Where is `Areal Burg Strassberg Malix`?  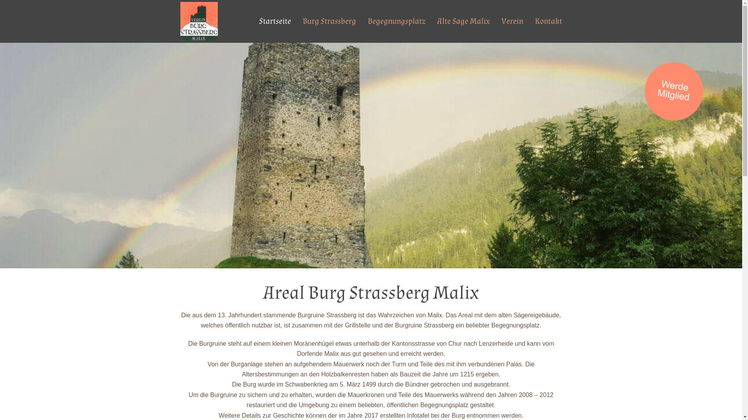 Areal Burg Strassberg Malix is located at coordinates (199, 21).